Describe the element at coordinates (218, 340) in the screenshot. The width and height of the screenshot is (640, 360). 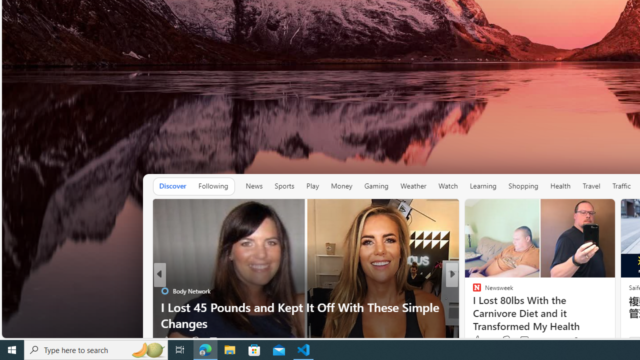
I see `View comments 11 Comment` at that location.